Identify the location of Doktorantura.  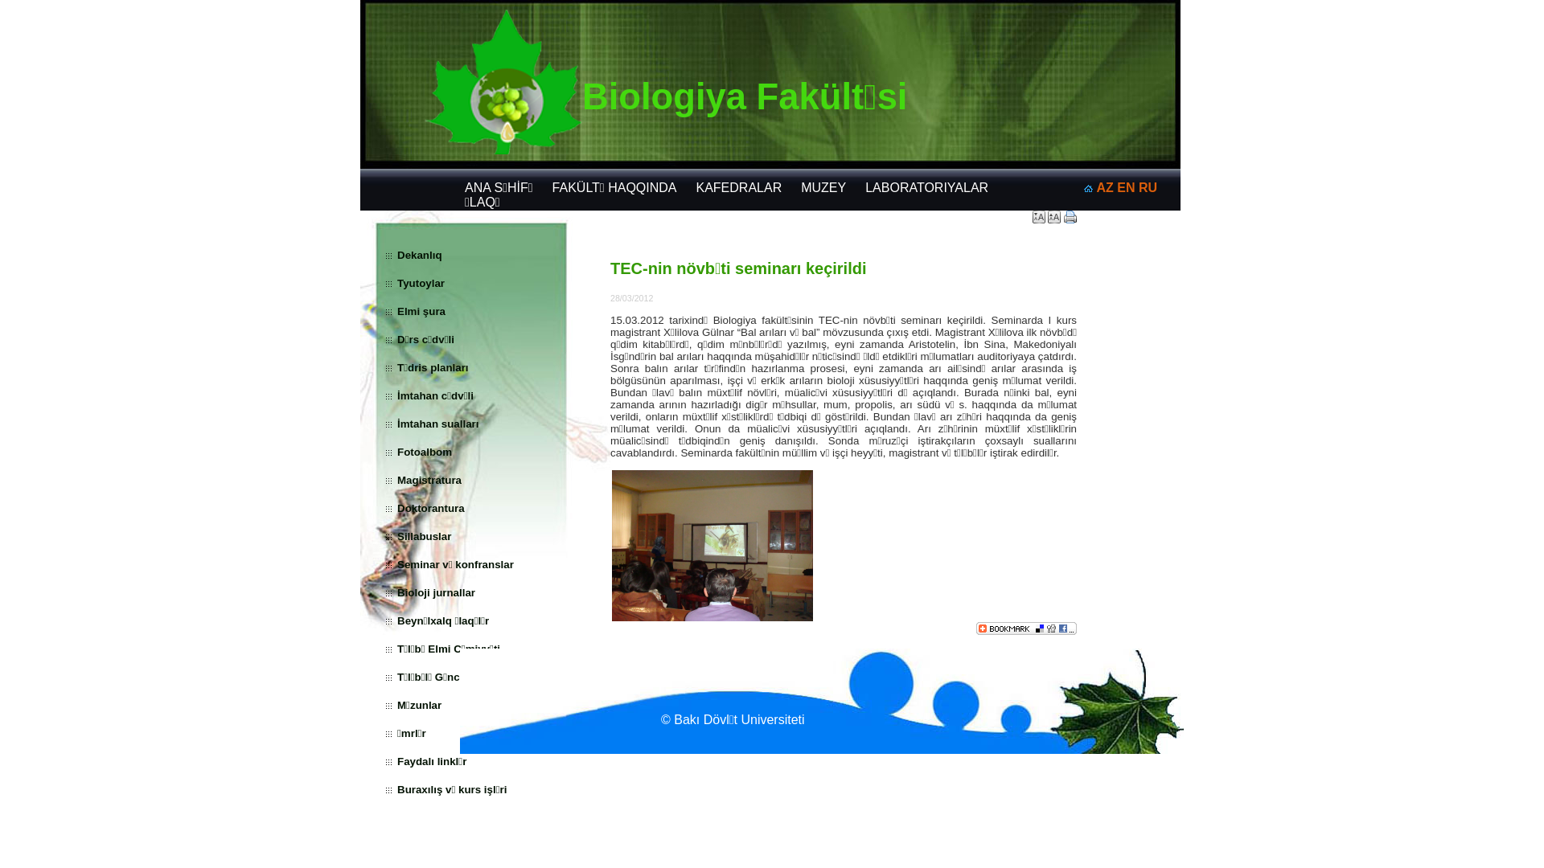
(431, 508).